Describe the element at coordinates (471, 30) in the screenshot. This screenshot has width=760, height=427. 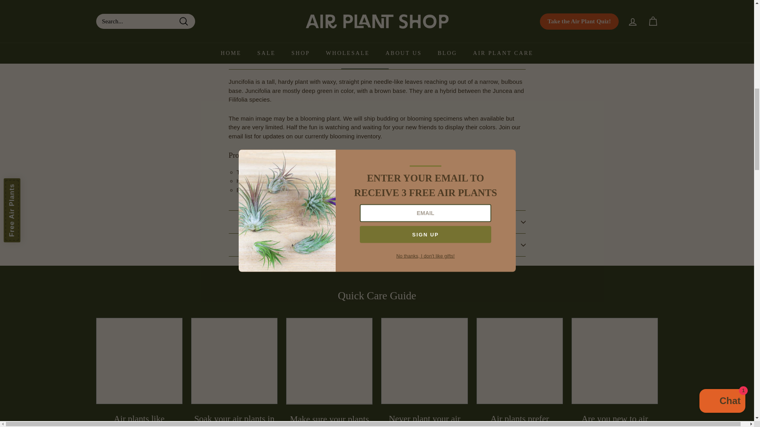
I see `Share on Facebook` at that location.